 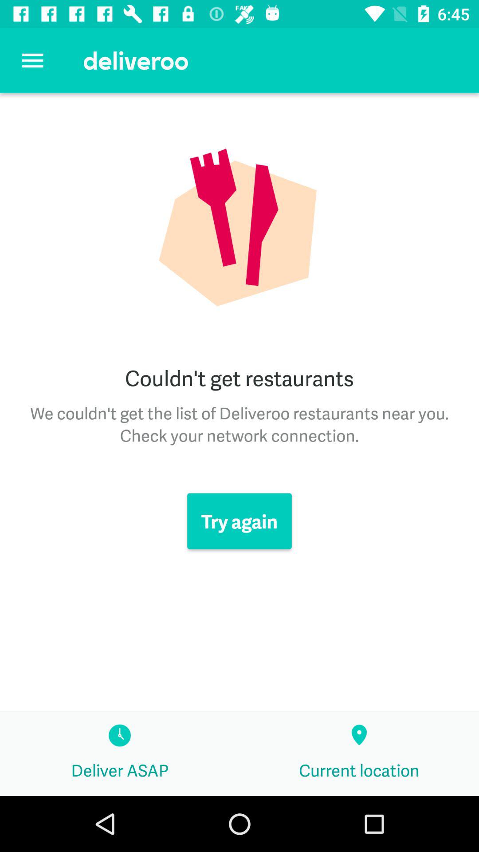 What do you see at coordinates (359, 754) in the screenshot?
I see `select the icon at the bottom right corner` at bounding box center [359, 754].